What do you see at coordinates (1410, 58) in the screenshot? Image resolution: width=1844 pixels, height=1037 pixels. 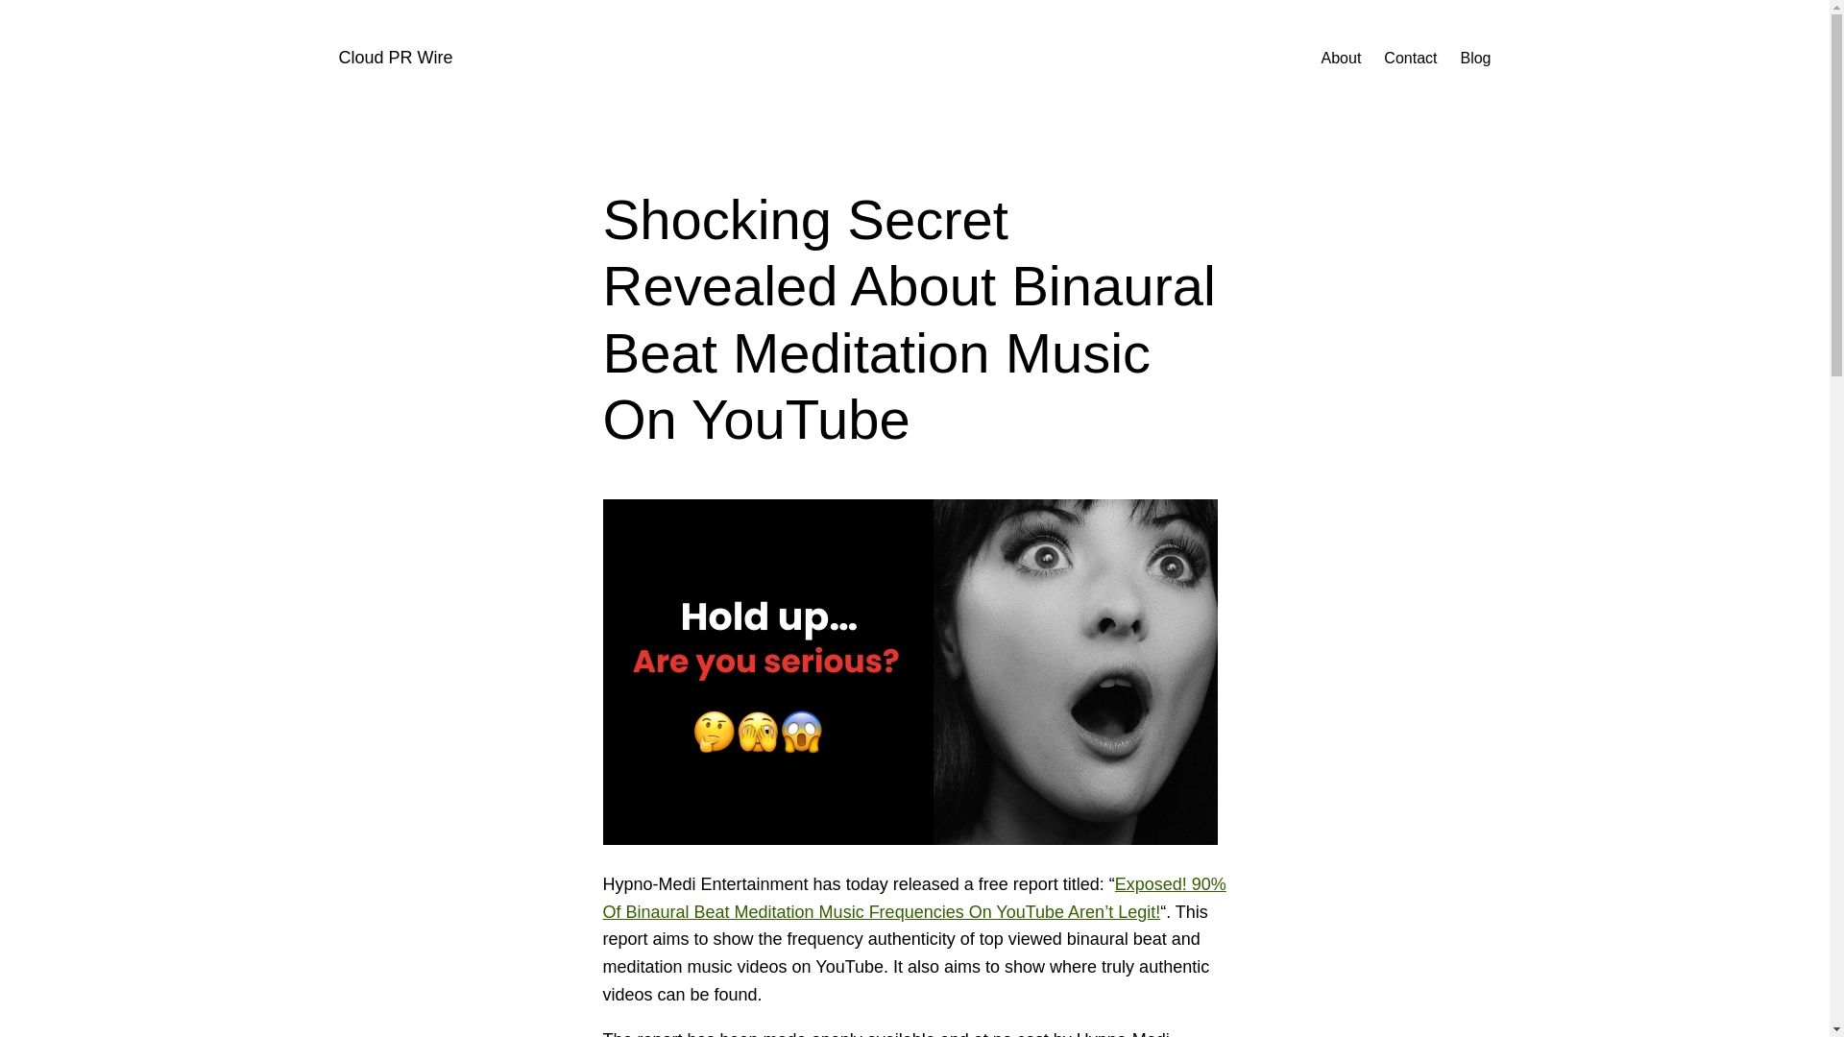 I see `Contact` at bounding box center [1410, 58].